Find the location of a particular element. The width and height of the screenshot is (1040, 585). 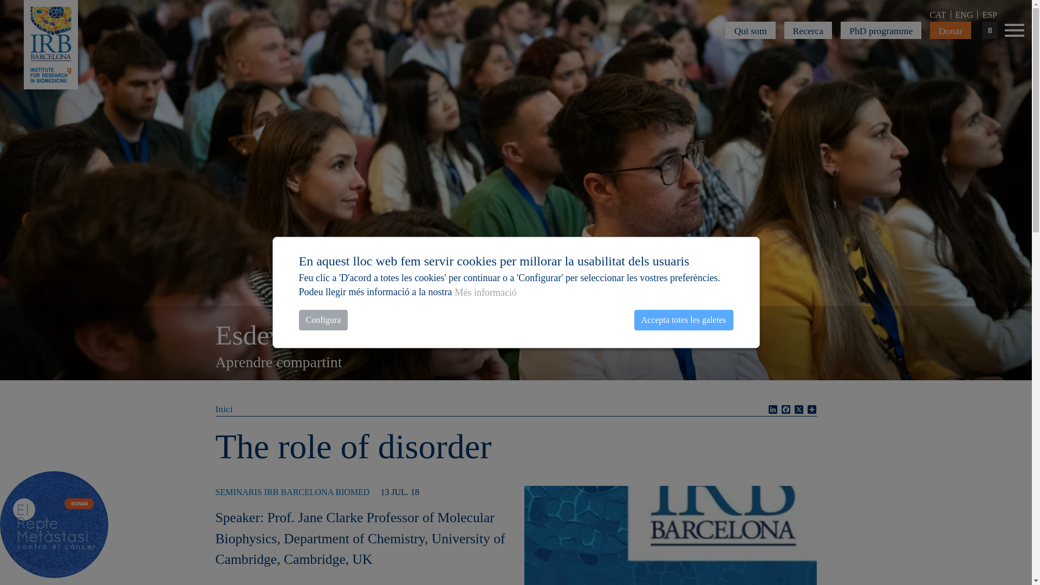

plenary-seminar.jpg is located at coordinates (670, 567).